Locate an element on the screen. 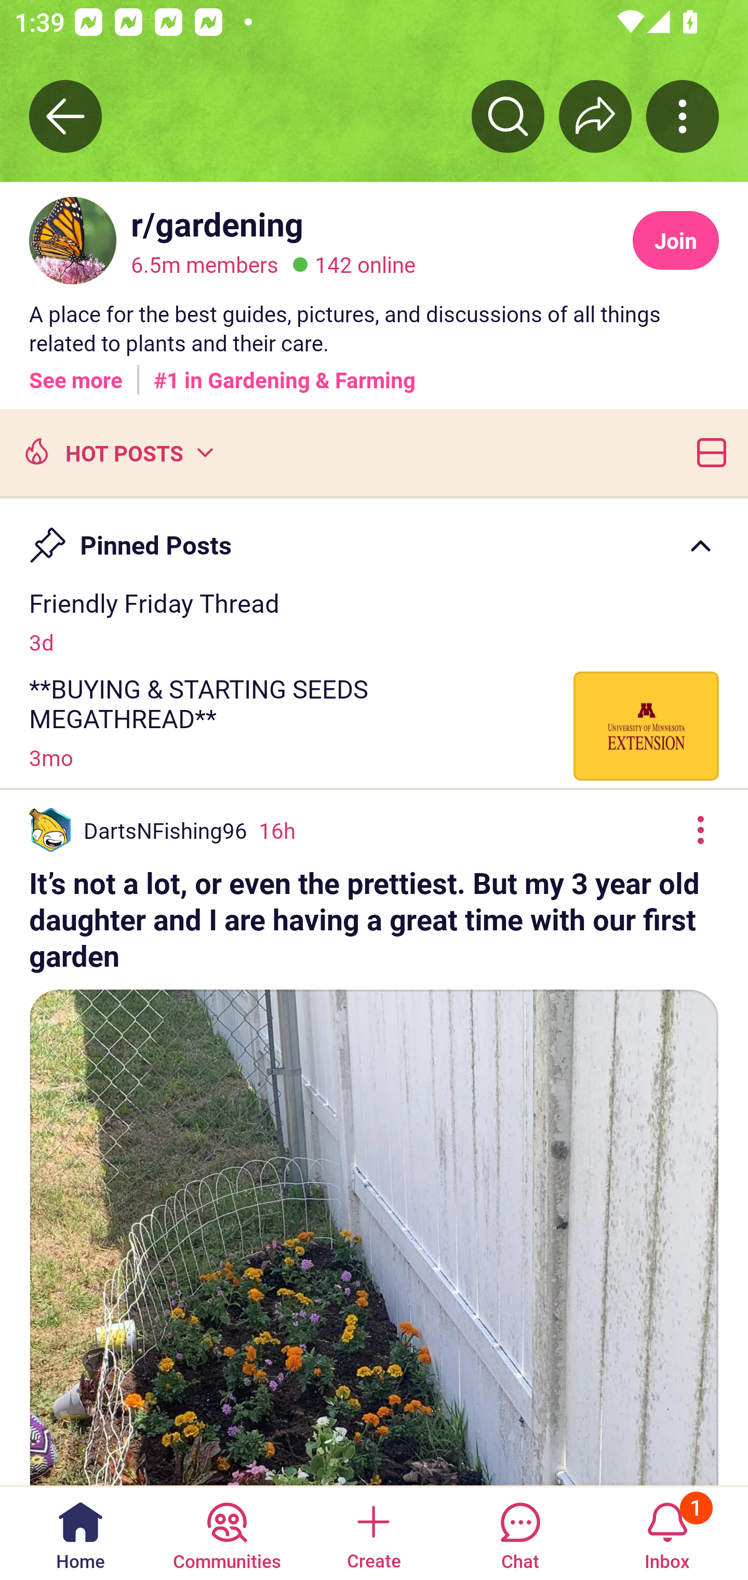 This screenshot has height=1580, width=748. Inbox, has 1 notification 1 Inbox is located at coordinates (667, 1532).